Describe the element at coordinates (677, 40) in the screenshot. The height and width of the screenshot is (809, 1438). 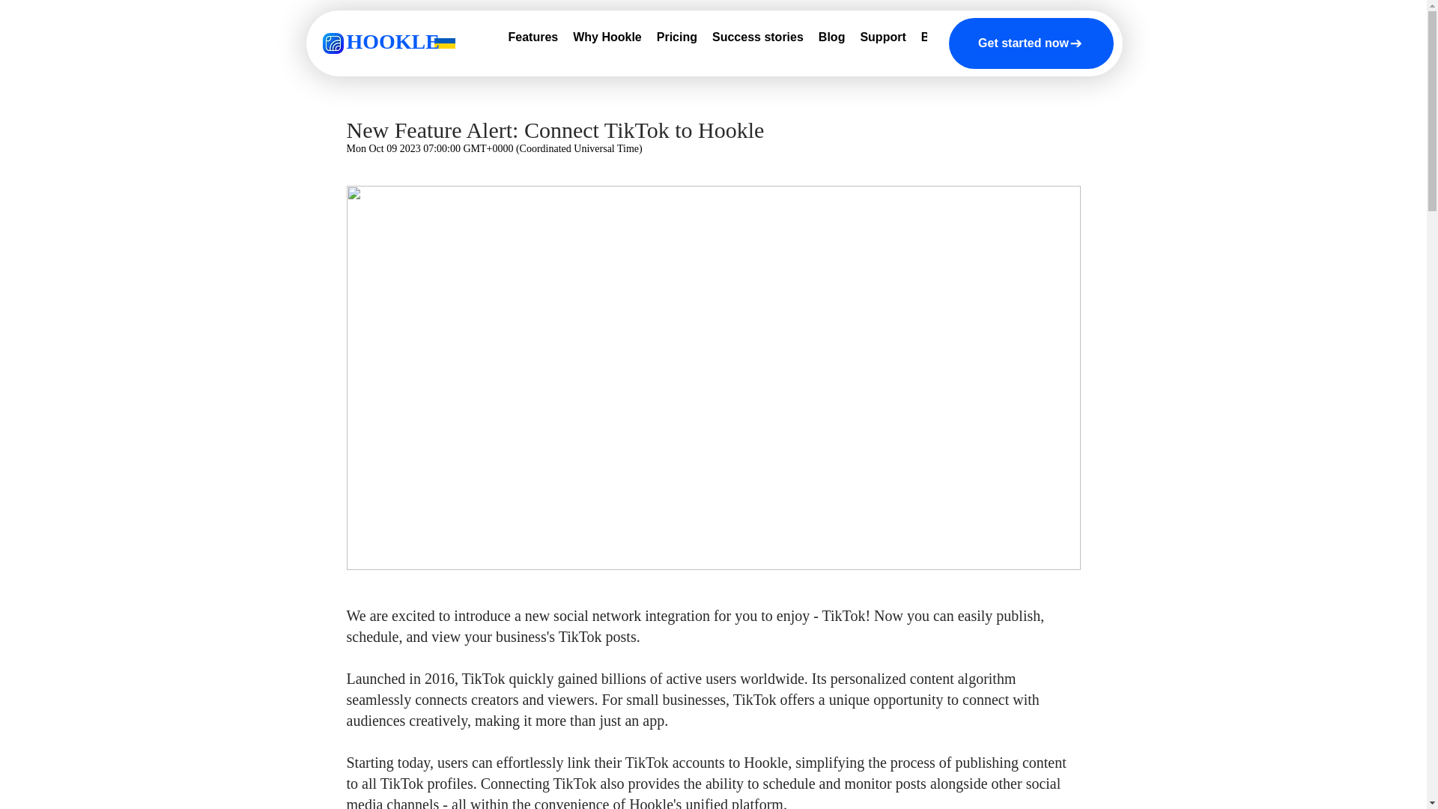
I see `Pricing` at that location.